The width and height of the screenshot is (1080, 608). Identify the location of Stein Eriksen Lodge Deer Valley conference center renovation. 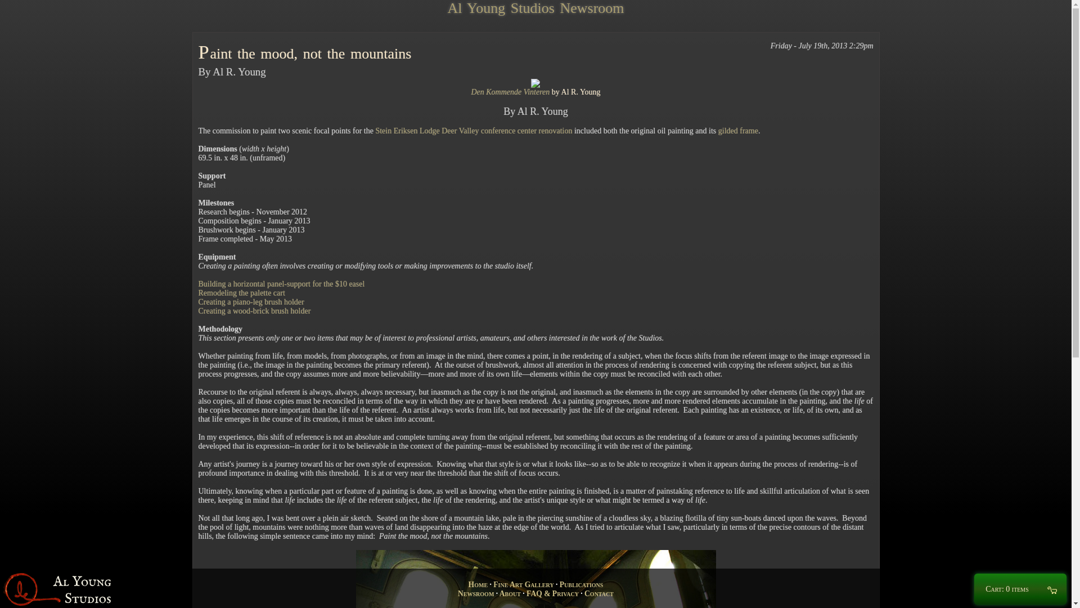
(474, 131).